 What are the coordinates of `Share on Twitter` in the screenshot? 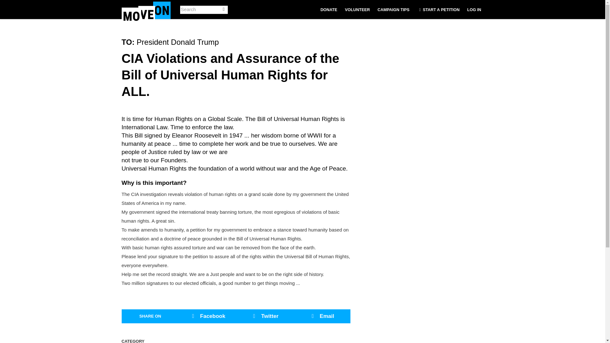 It's located at (264, 316).